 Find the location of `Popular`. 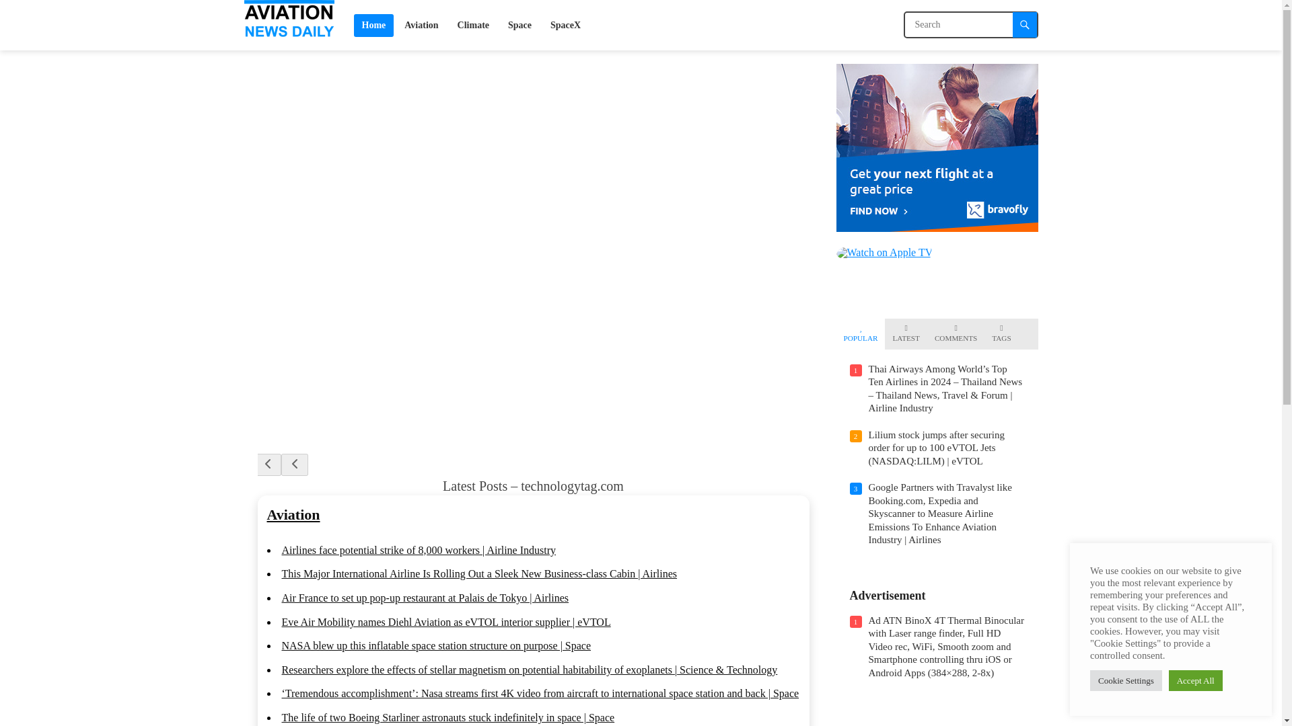

Popular is located at coordinates (861, 333).